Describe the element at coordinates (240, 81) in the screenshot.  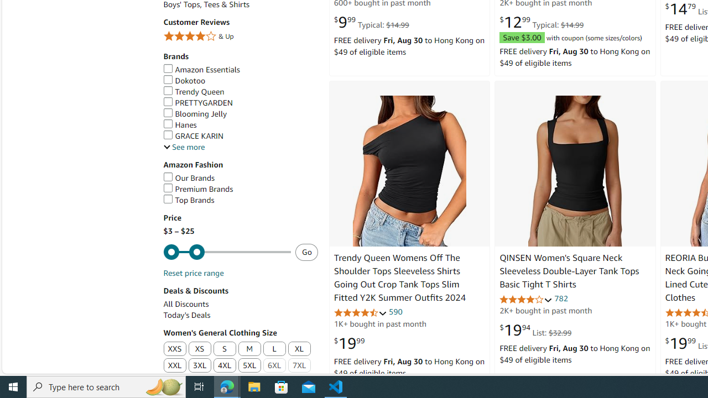
I see `Dokotoo` at that location.